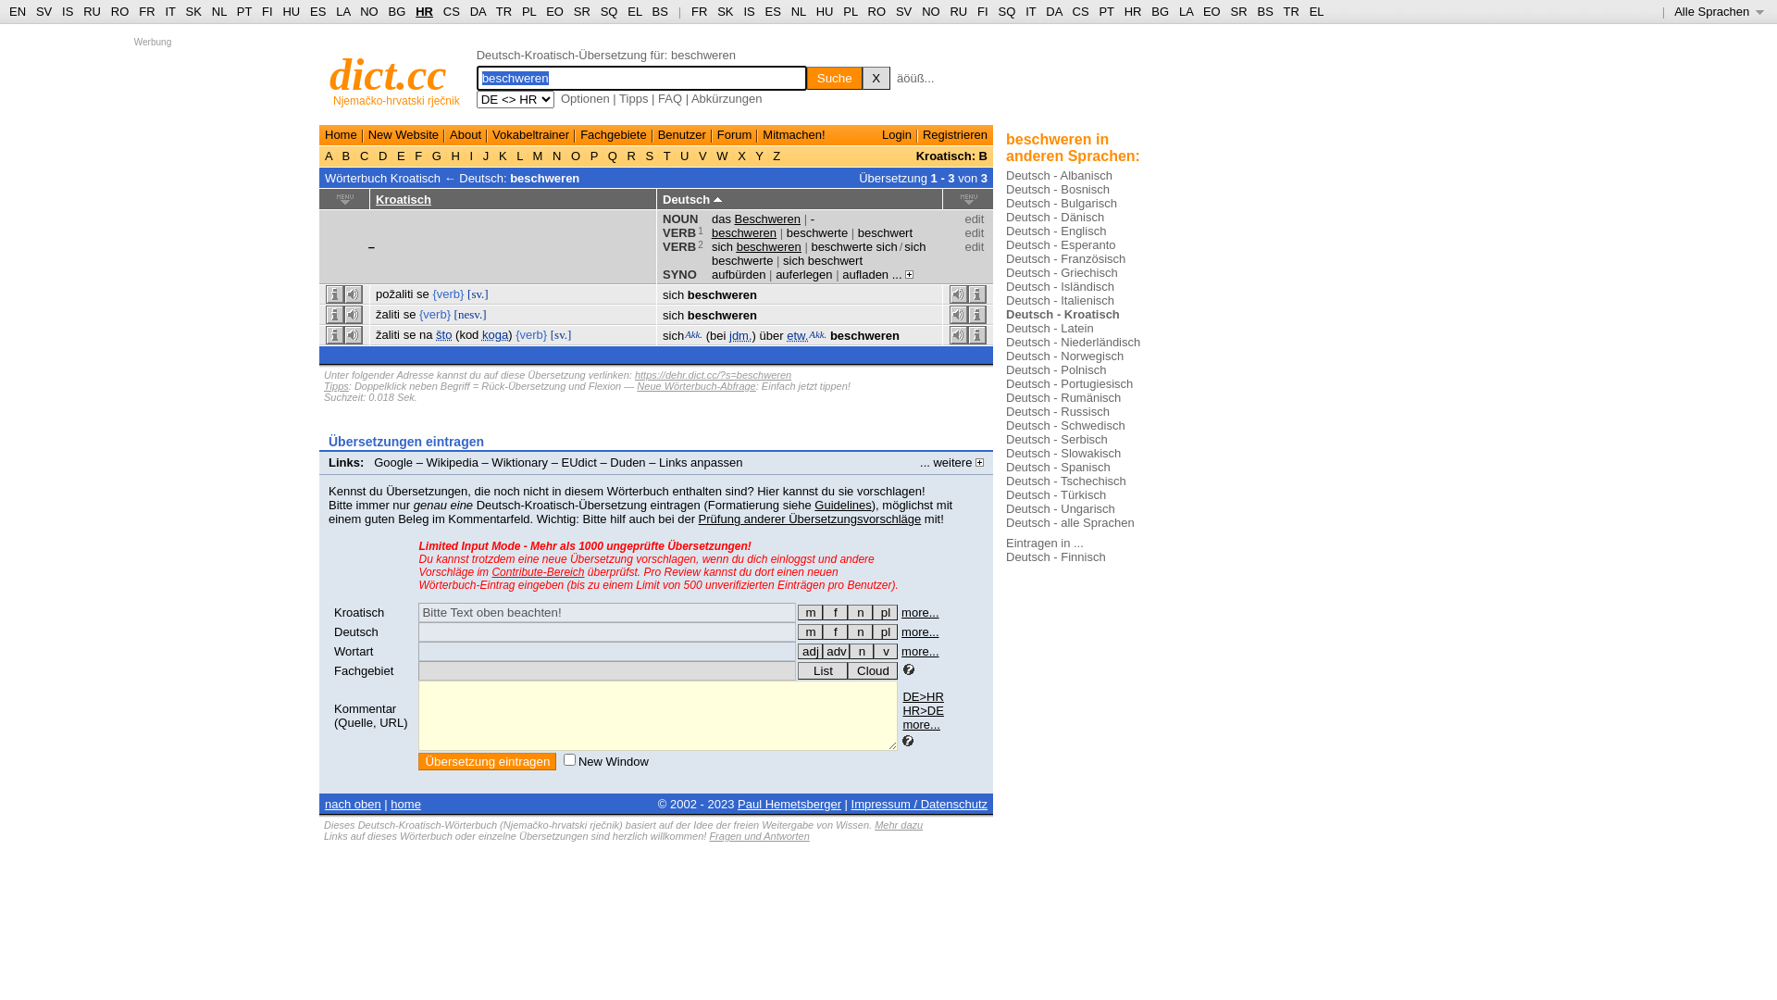 This screenshot has width=1777, height=1000. Describe the element at coordinates (974, 219) in the screenshot. I see `edit` at that location.